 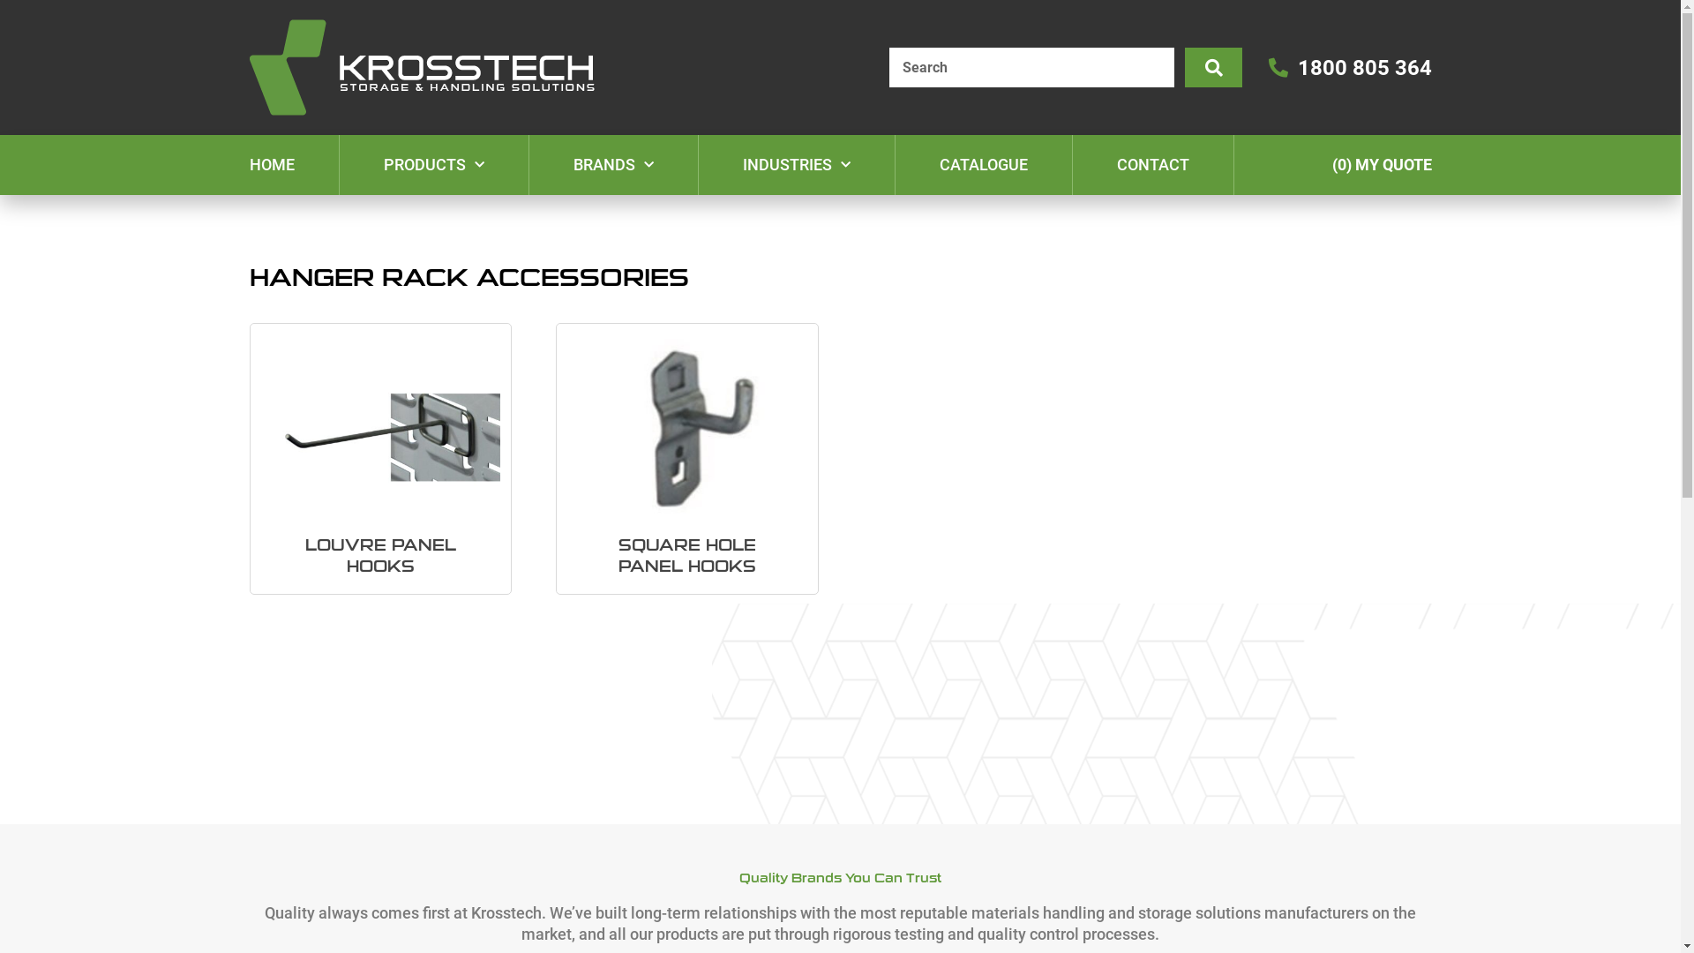 What do you see at coordinates (1350, 67) in the screenshot?
I see `1800 805 364` at bounding box center [1350, 67].